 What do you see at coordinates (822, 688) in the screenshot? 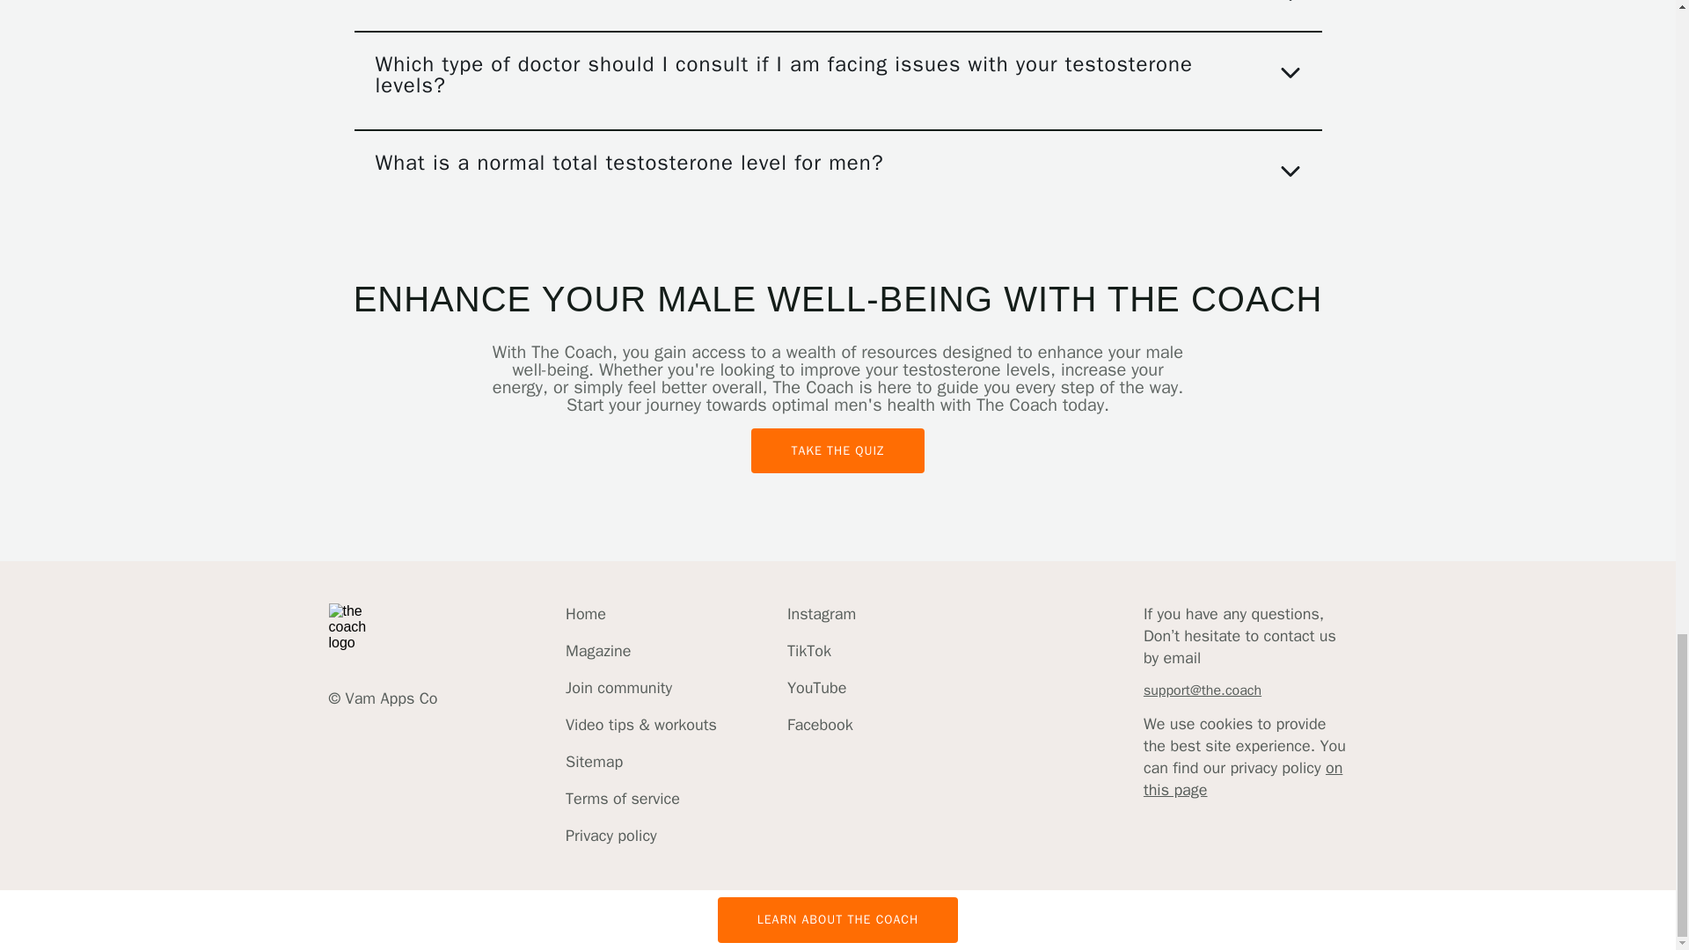
I see `YouTube` at bounding box center [822, 688].